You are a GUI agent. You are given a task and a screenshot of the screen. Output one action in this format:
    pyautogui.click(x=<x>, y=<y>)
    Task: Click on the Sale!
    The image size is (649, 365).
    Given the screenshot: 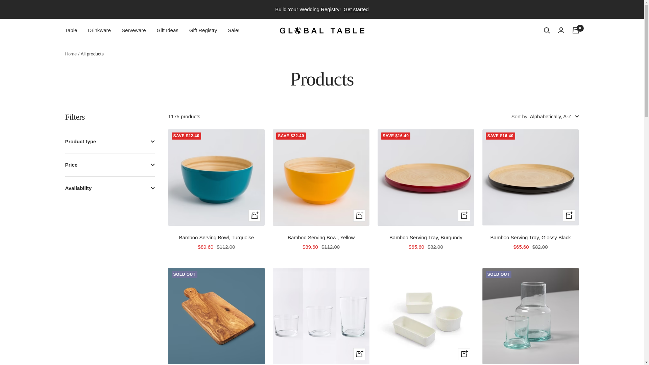 What is the action you would take?
    pyautogui.click(x=233, y=30)
    